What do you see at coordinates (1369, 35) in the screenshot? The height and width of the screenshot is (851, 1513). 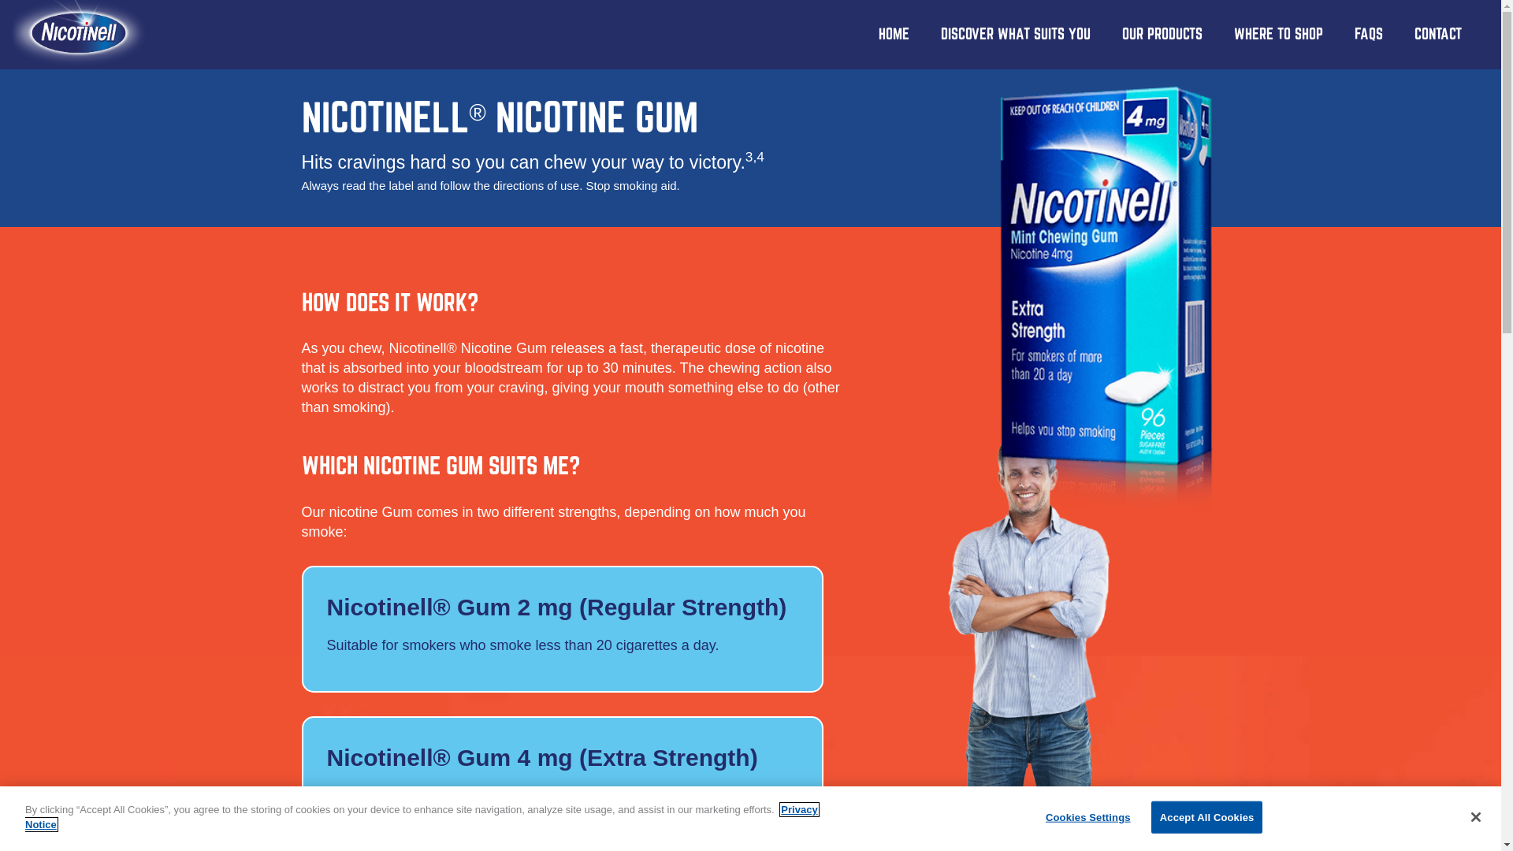 I see `FAQS` at bounding box center [1369, 35].